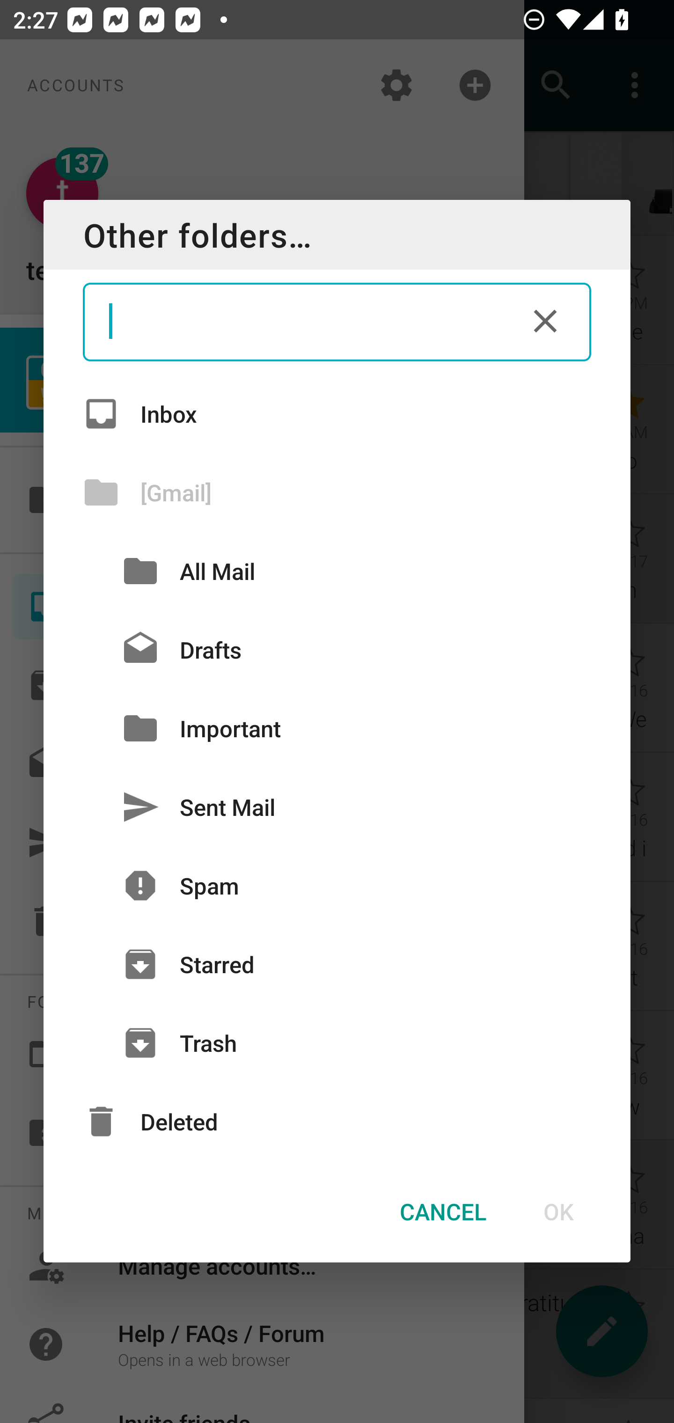 This screenshot has width=674, height=1423. I want to click on Deleted, so click(337, 1122).